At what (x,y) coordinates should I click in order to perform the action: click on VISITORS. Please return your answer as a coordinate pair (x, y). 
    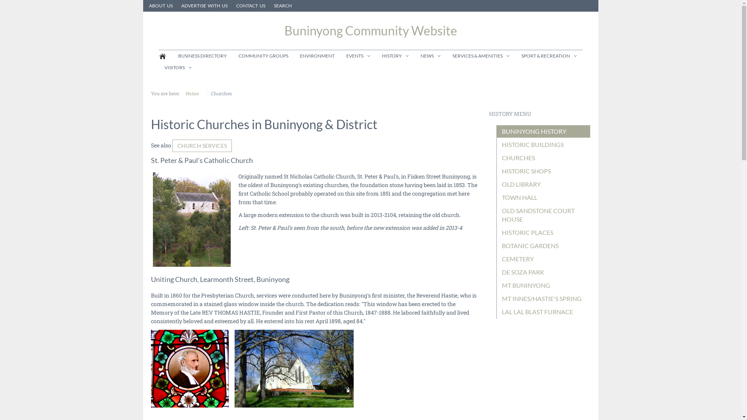
    Looking at the image, I should click on (175, 68).